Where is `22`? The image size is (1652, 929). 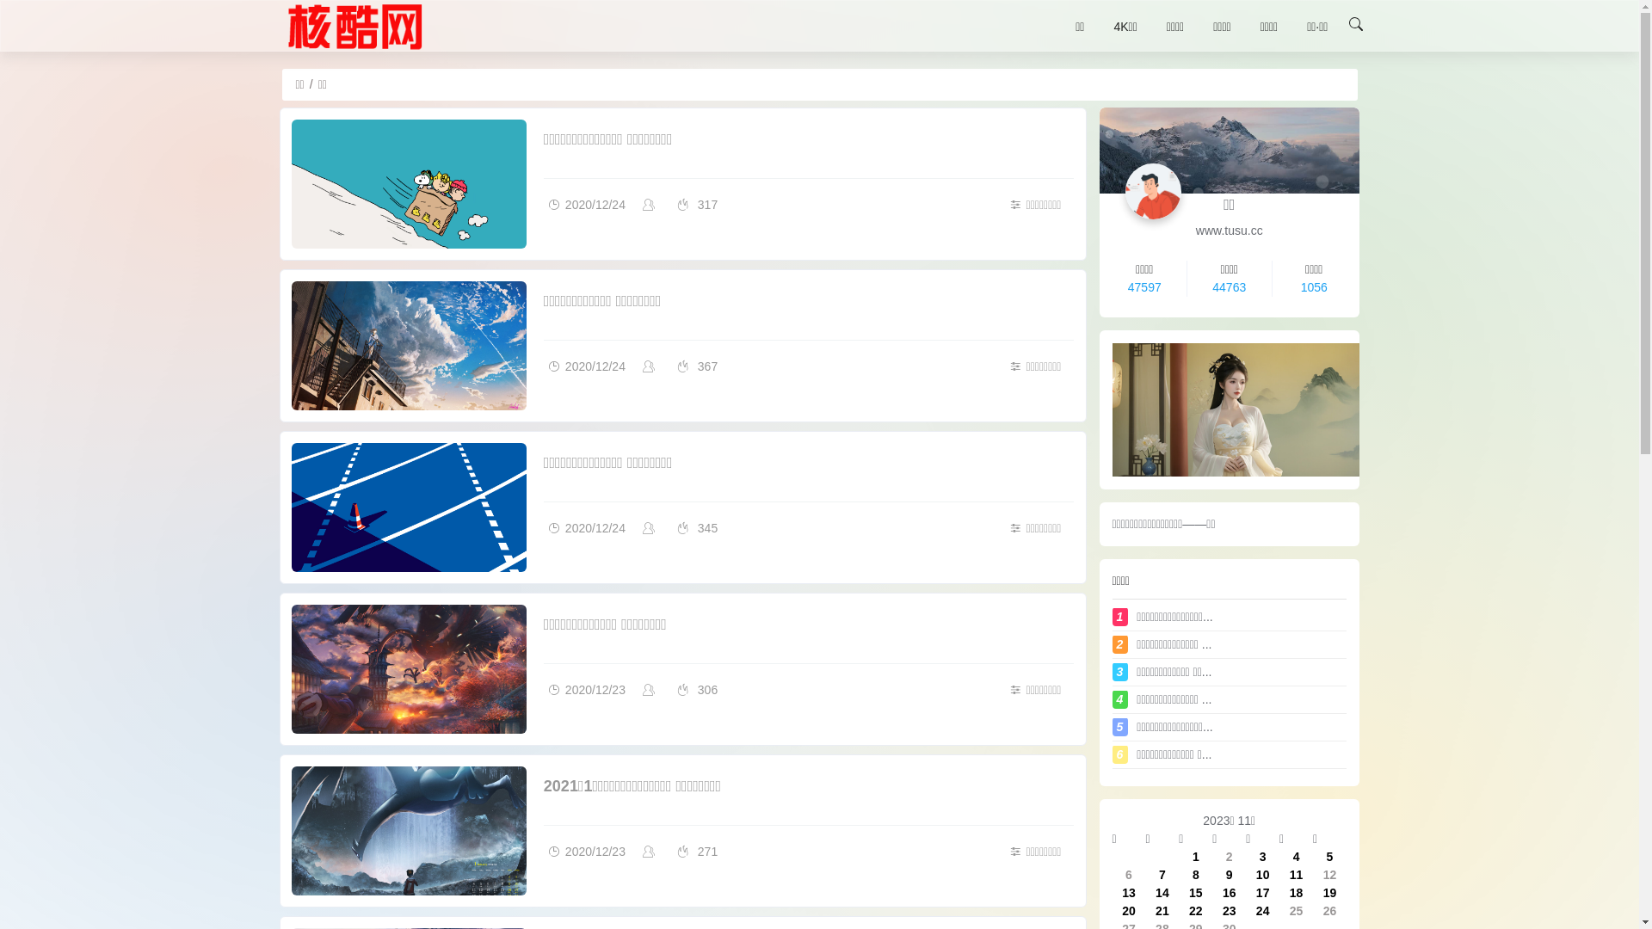 22 is located at coordinates (1196, 910).